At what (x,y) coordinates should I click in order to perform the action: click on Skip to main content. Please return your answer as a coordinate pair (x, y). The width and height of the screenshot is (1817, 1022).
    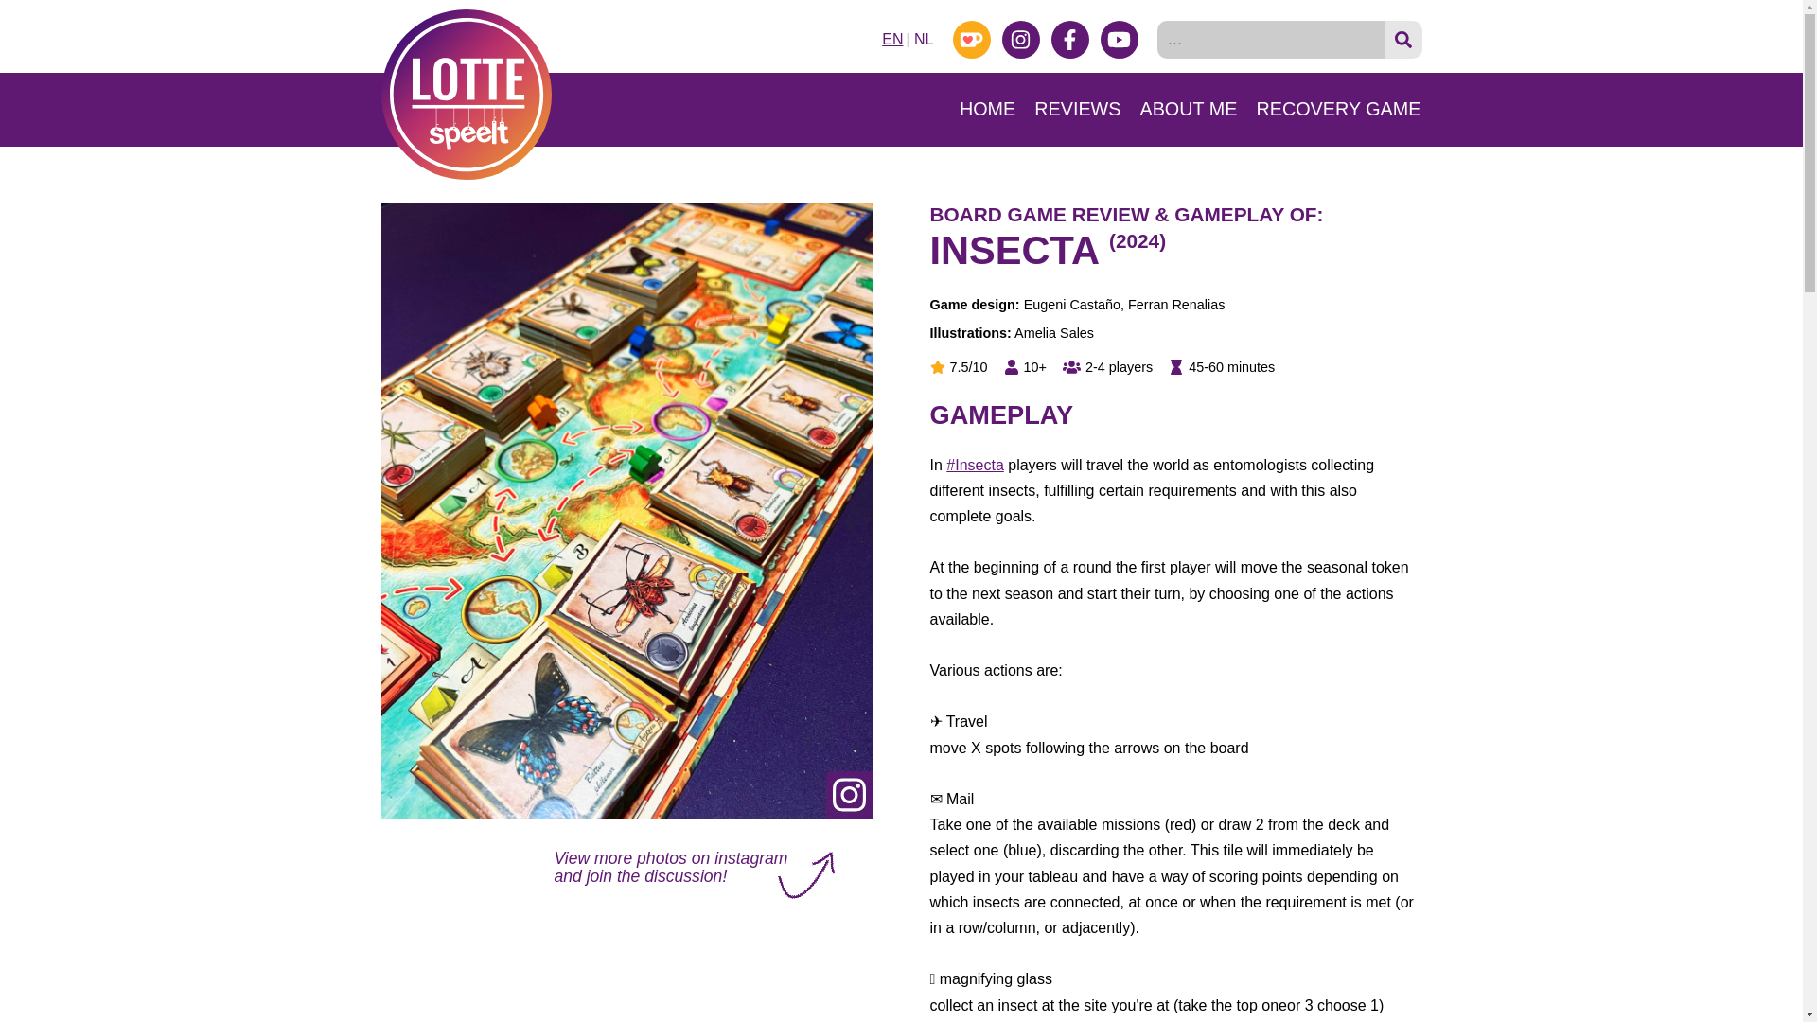
    Looking at the image, I should click on (6, 7).